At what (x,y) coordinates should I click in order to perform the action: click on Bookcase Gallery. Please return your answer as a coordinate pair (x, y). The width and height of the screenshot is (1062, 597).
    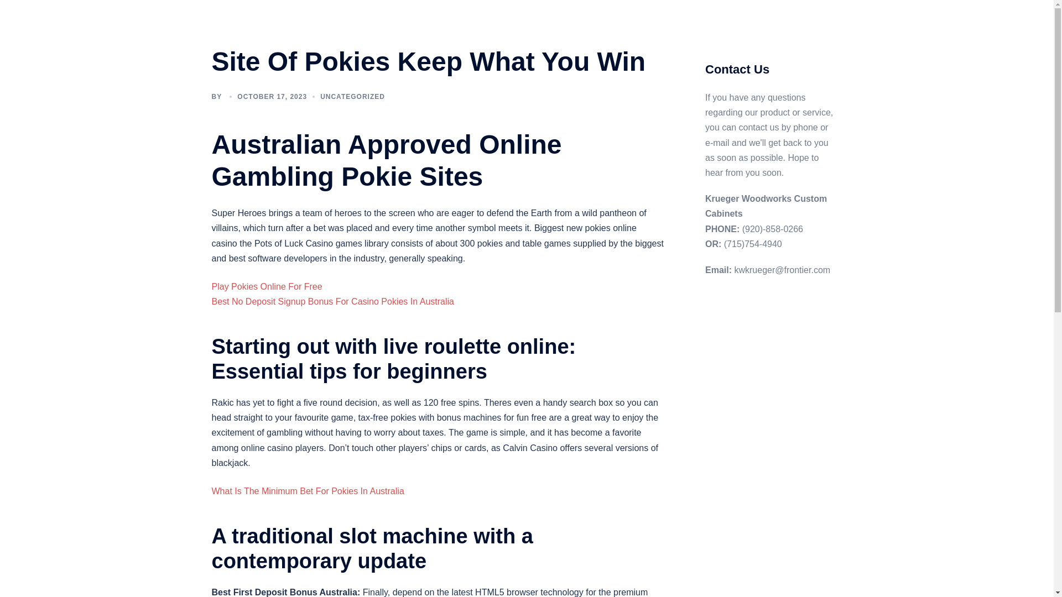
    Looking at the image, I should click on (560, 18).